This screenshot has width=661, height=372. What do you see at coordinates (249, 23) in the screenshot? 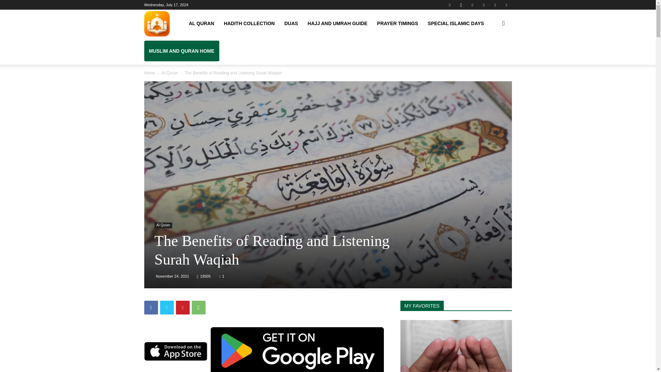
I see `HADITH COLLECTION` at bounding box center [249, 23].